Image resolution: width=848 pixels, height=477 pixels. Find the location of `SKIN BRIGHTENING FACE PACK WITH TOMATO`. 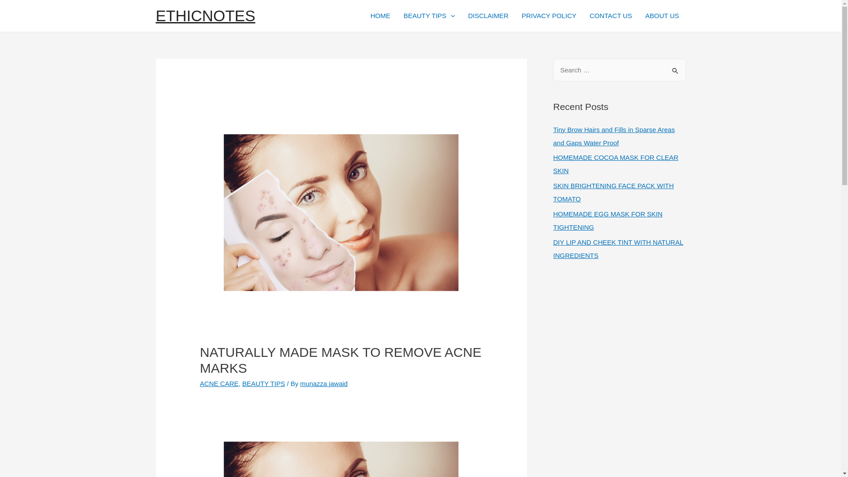

SKIN BRIGHTENING FACE PACK WITH TOMATO is located at coordinates (613, 192).